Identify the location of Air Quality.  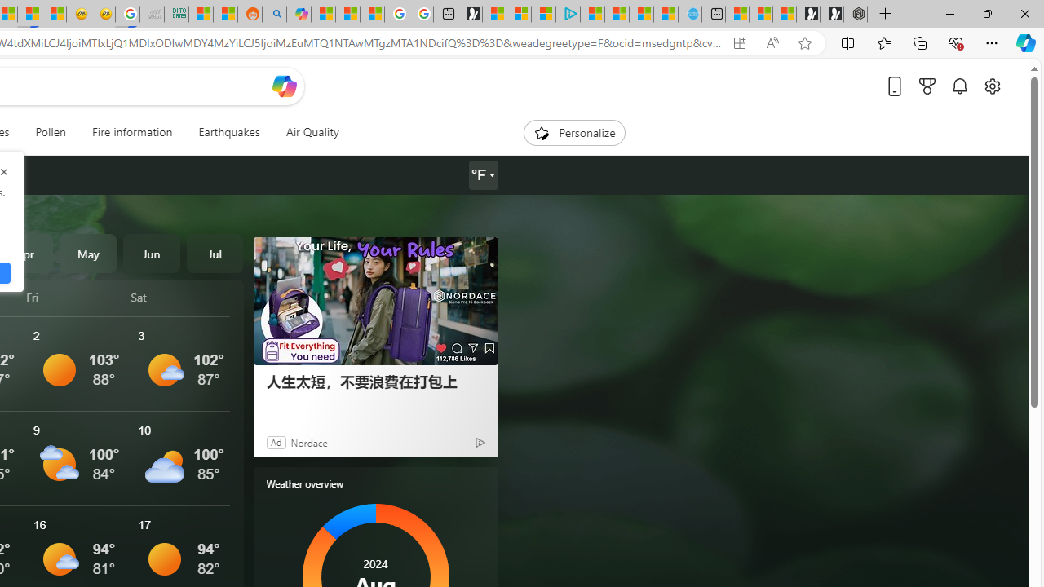
(306, 132).